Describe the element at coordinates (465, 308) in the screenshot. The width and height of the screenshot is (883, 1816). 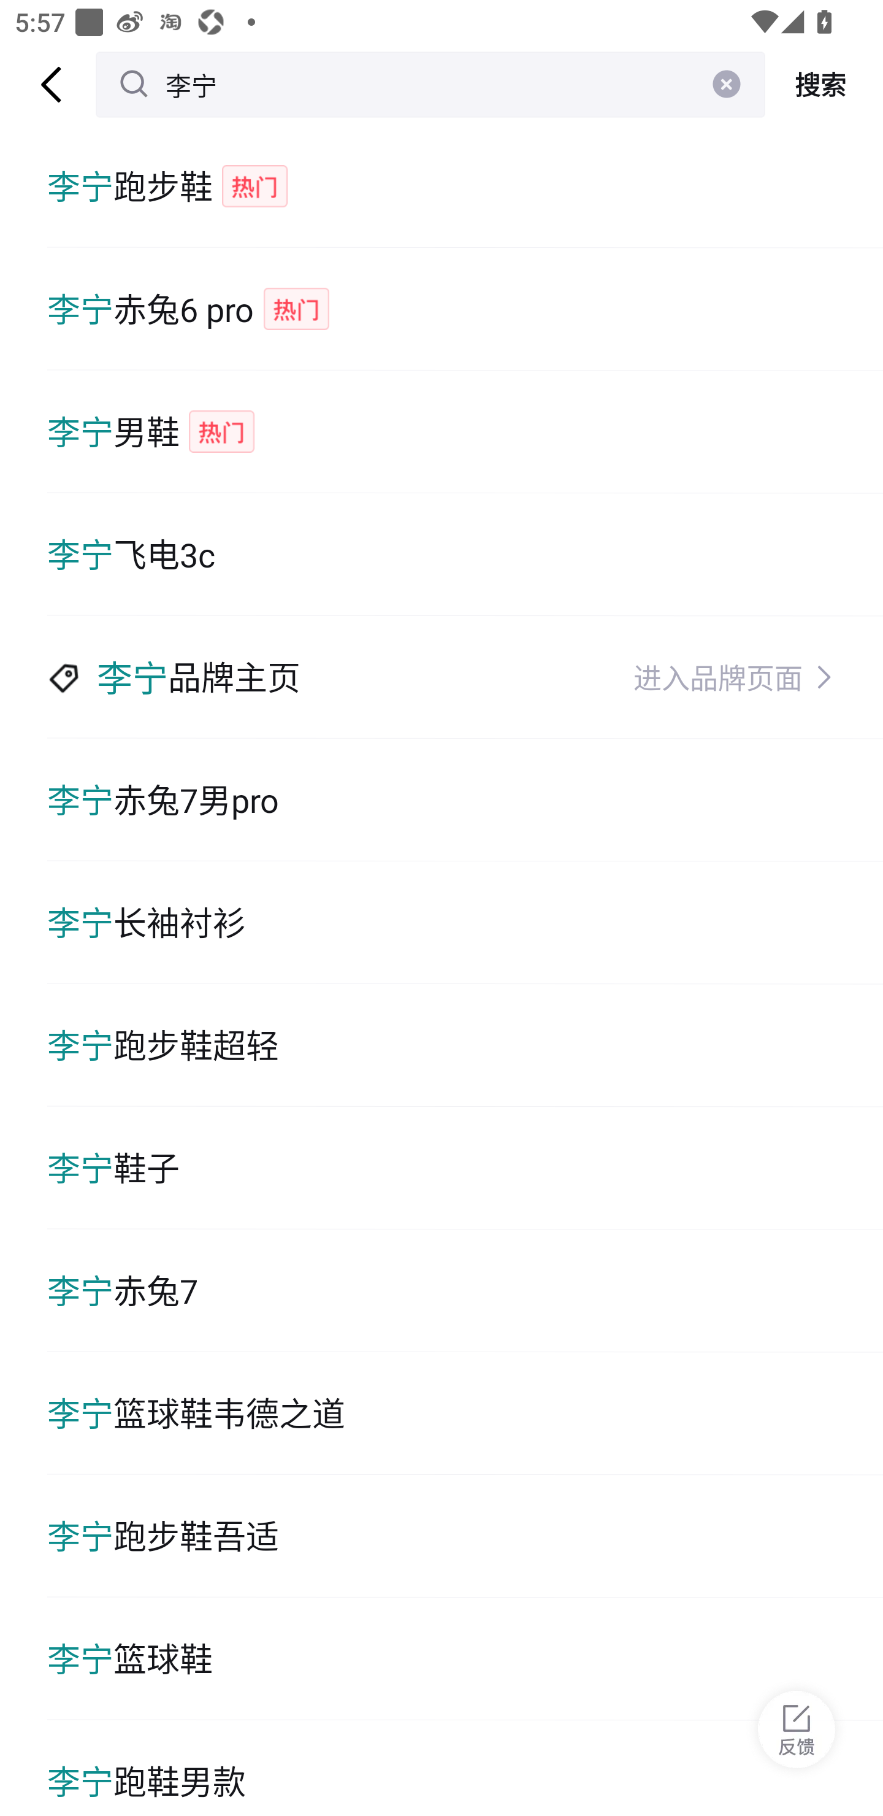
I see `李宁赤兔6 pro` at that location.